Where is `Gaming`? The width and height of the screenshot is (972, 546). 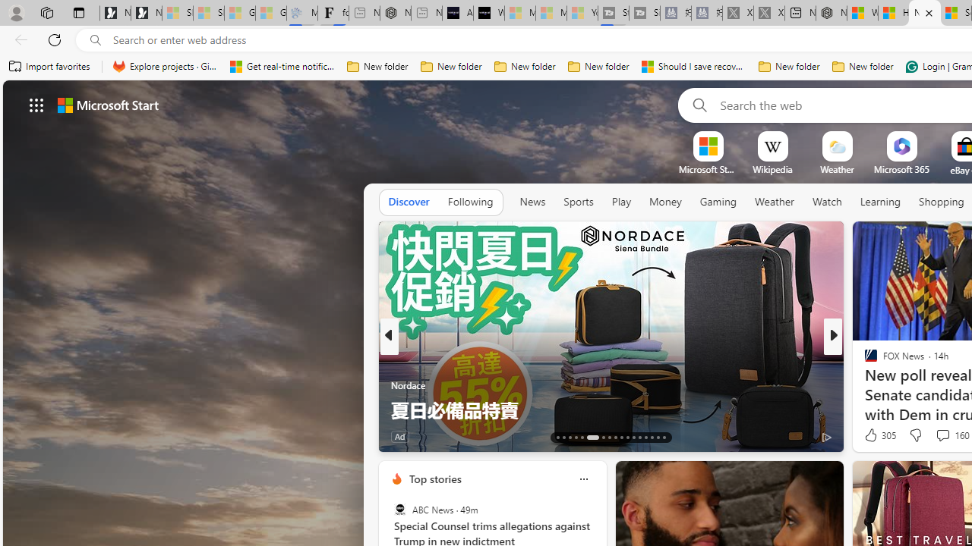
Gaming is located at coordinates (718, 202).